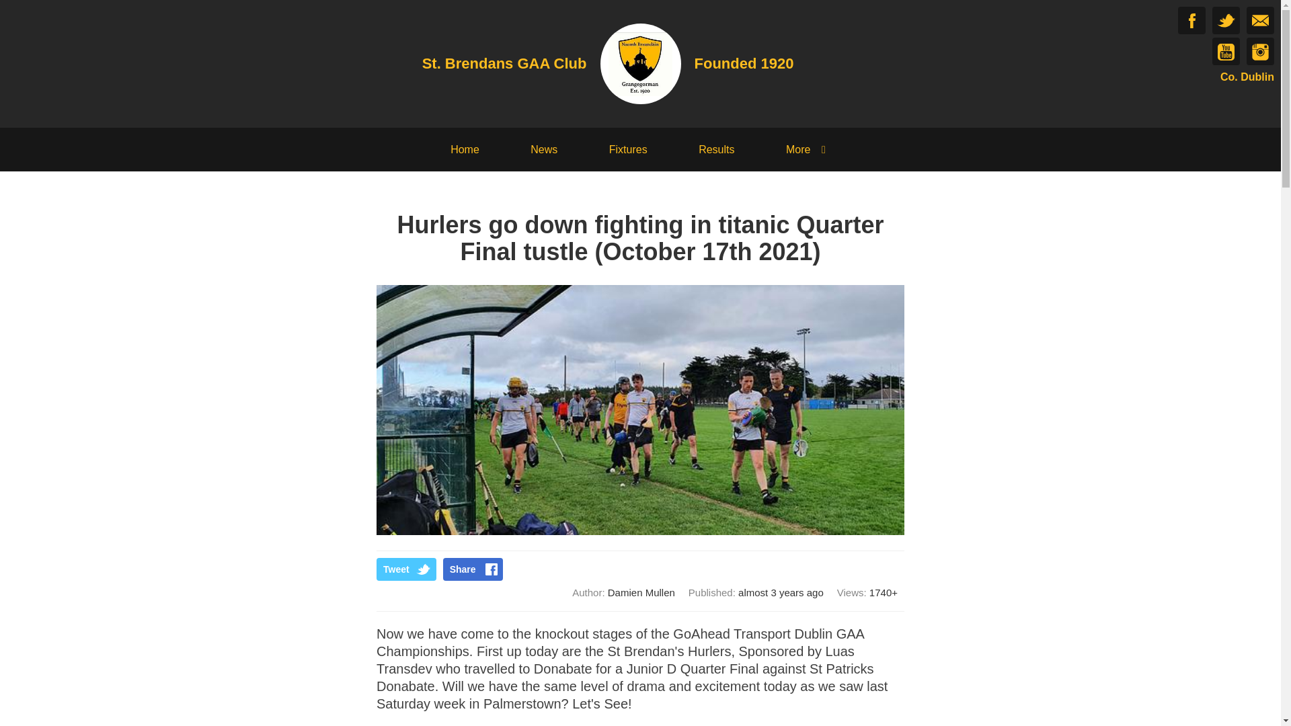  What do you see at coordinates (628, 149) in the screenshot?
I see `Fixtures` at bounding box center [628, 149].